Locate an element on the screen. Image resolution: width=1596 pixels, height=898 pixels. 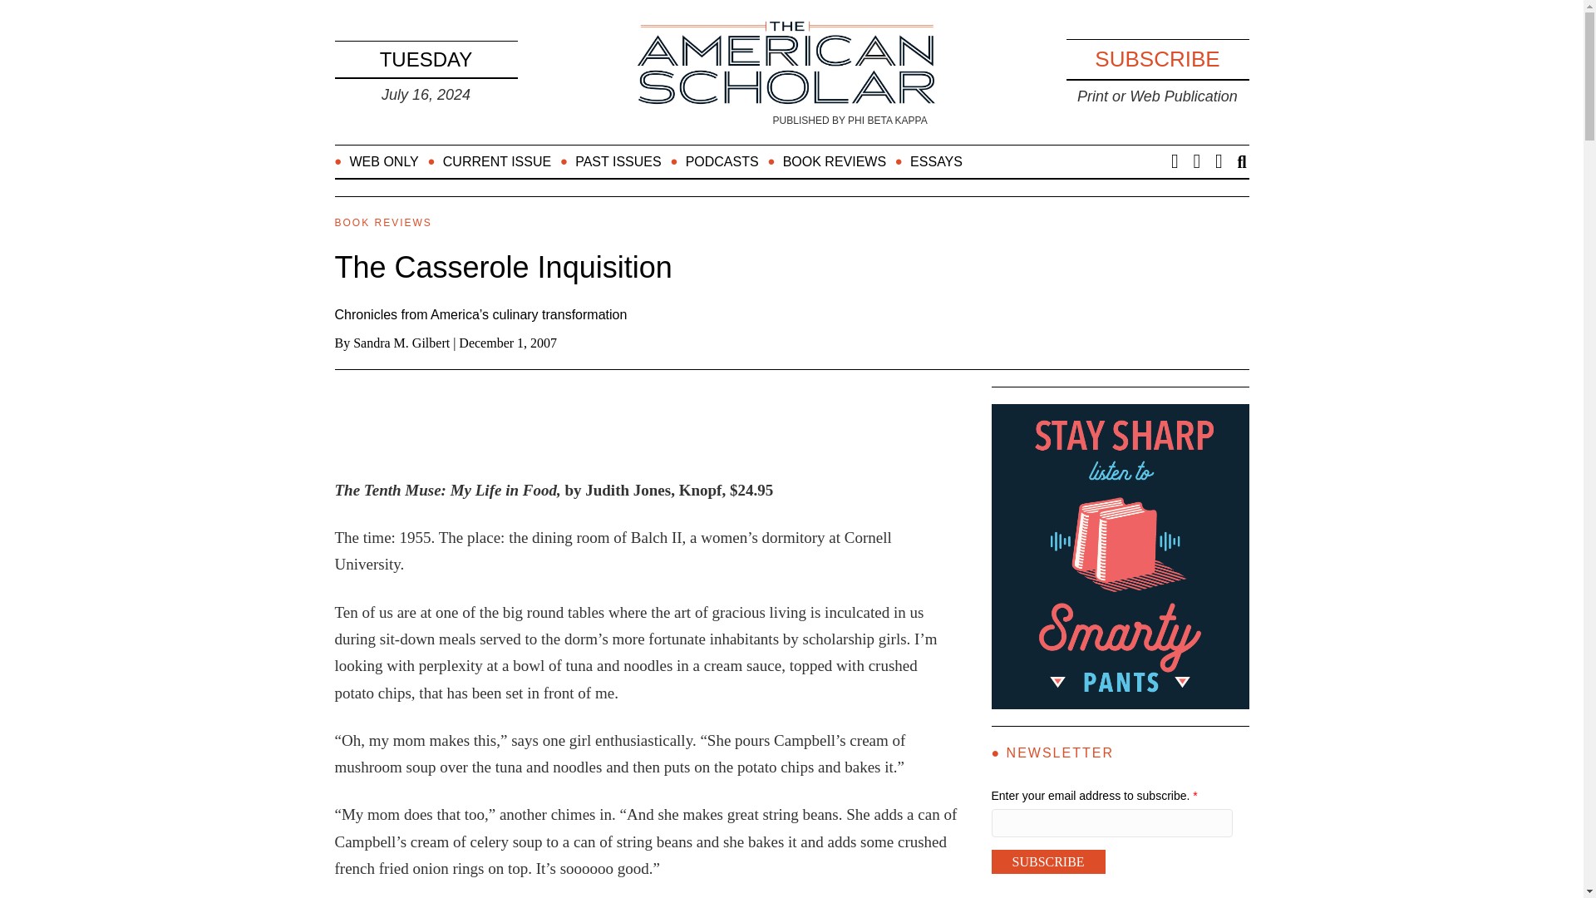
subscribe is located at coordinates (1157, 59).